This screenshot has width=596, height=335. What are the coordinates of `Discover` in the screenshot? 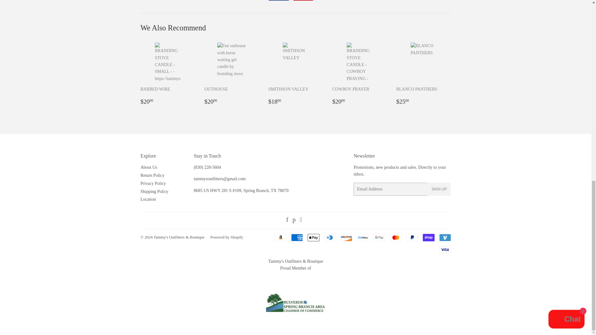 It's located at (346, 237).